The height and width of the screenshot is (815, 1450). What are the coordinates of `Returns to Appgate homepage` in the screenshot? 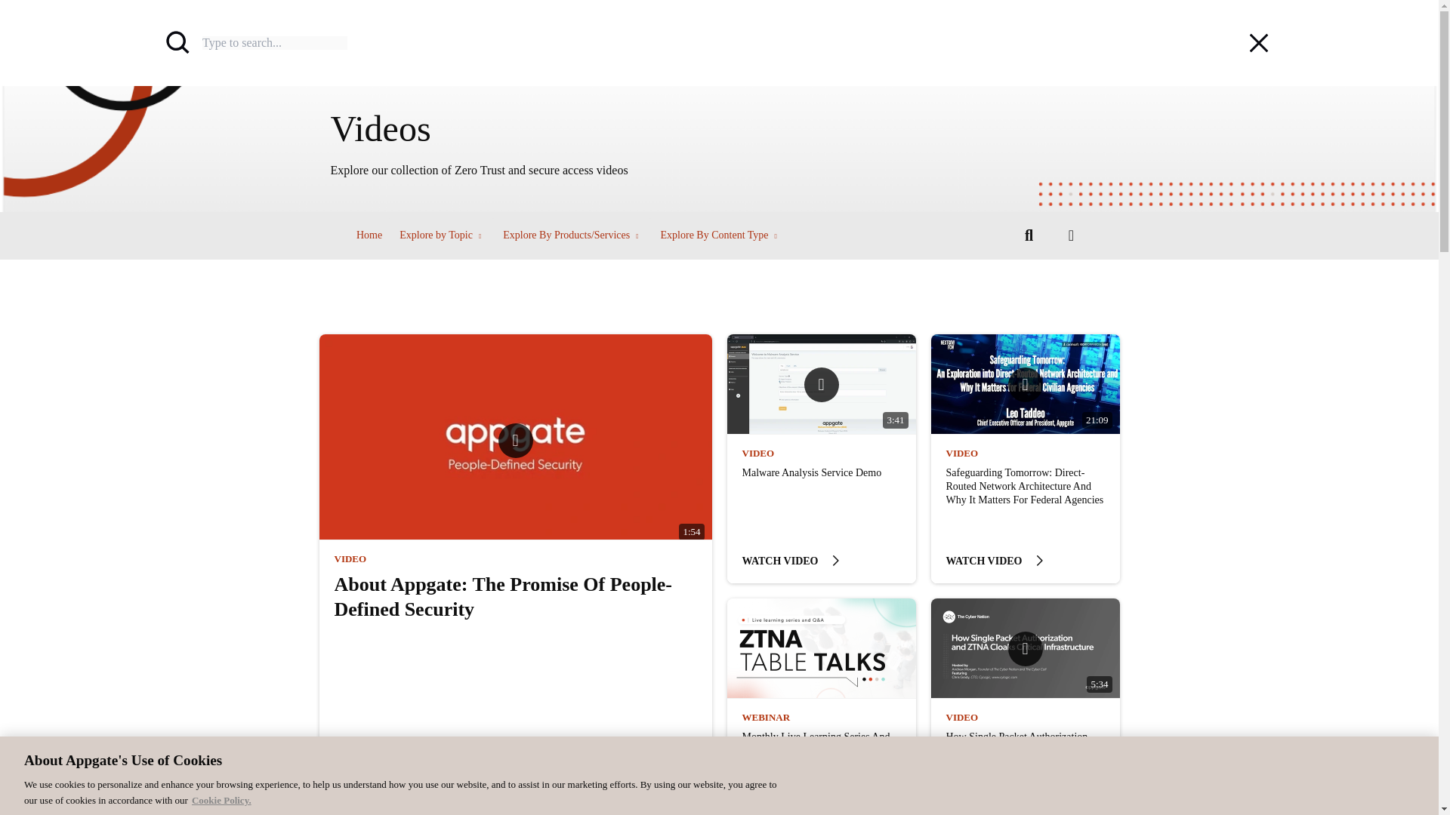 It's located at (225, 50).